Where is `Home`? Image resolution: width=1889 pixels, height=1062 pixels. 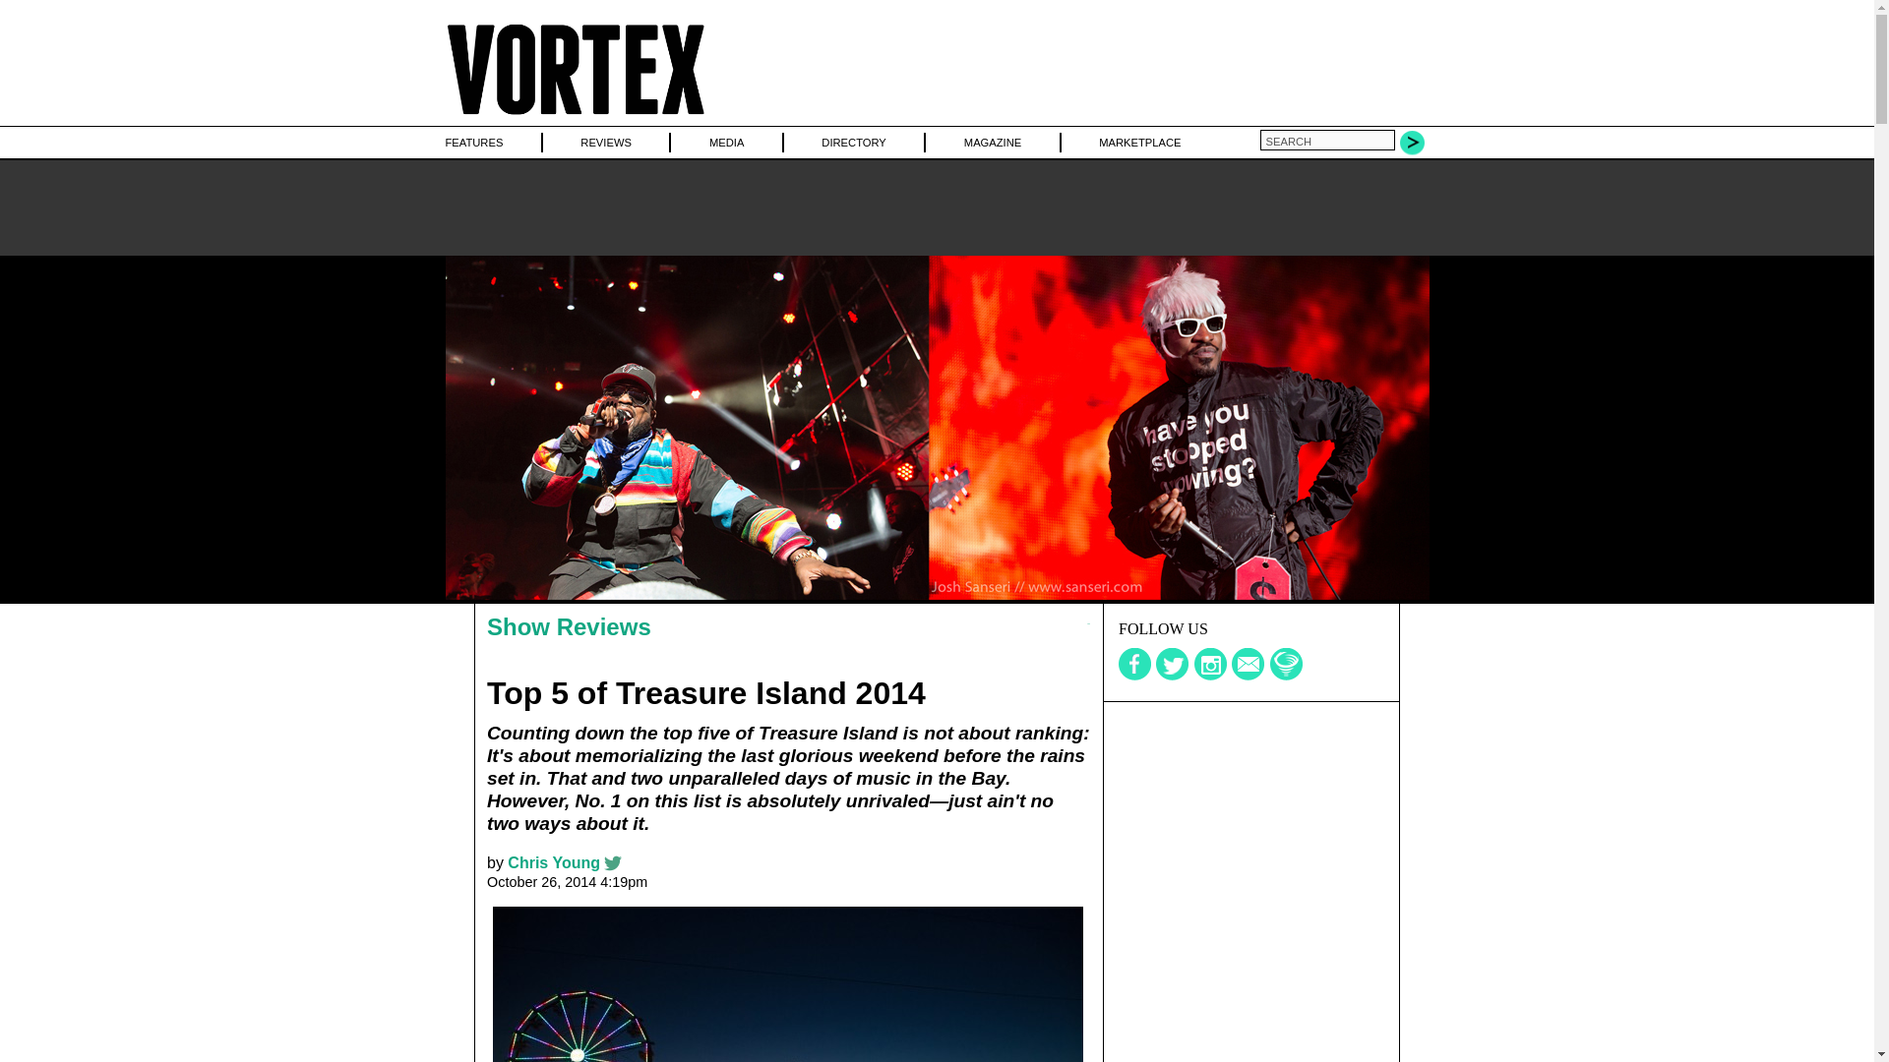
Home is located at coordinates (575, 116).